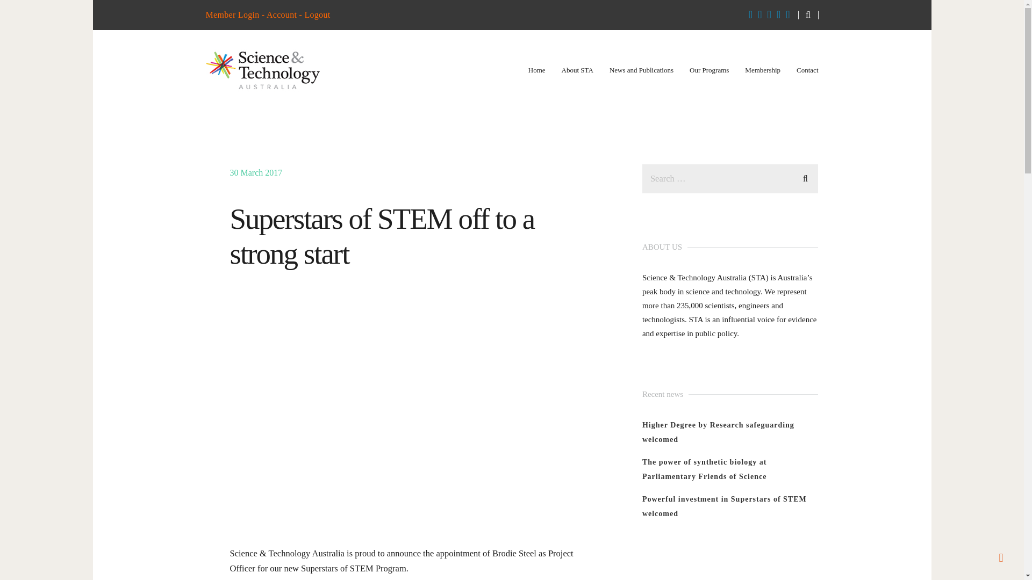  What do you see at coordinates (232, 15) in the screenshot?
I see `Member Login` at bounding box center [232, 15].